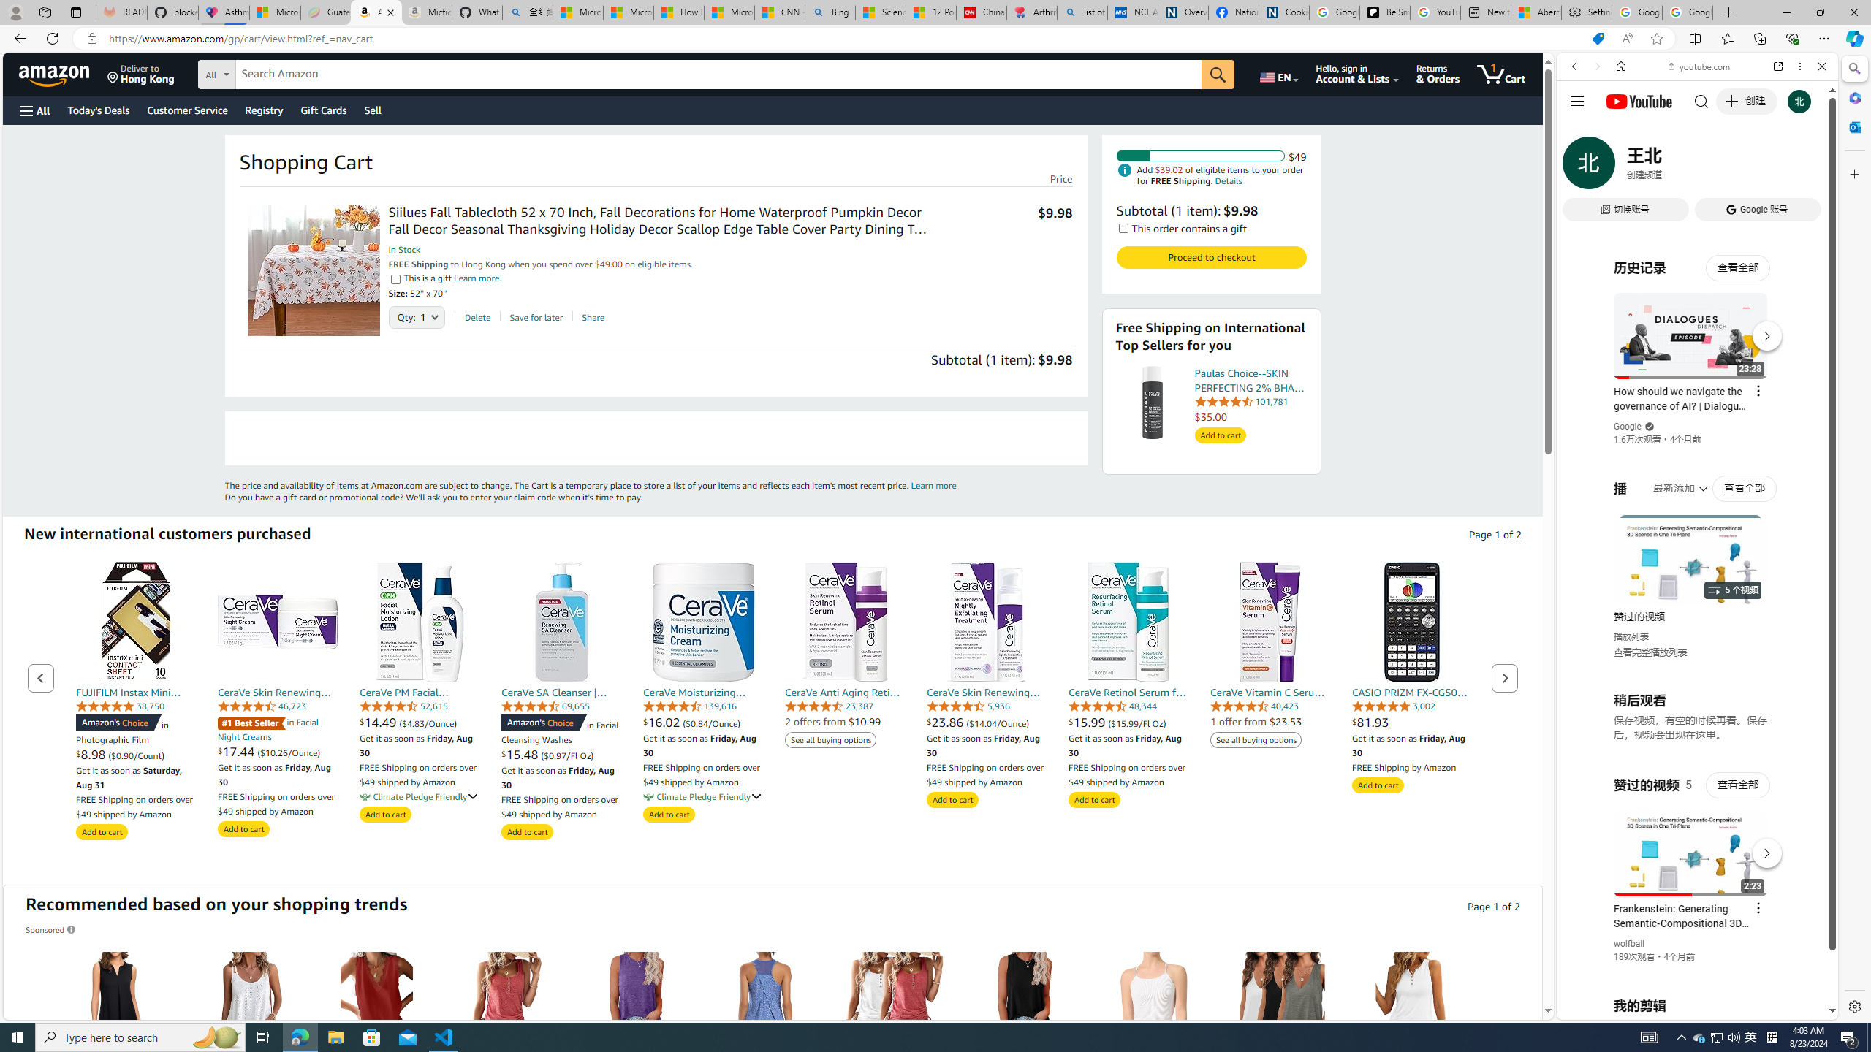  I want to click on ($14.04/Ounce), so click(997, 723).